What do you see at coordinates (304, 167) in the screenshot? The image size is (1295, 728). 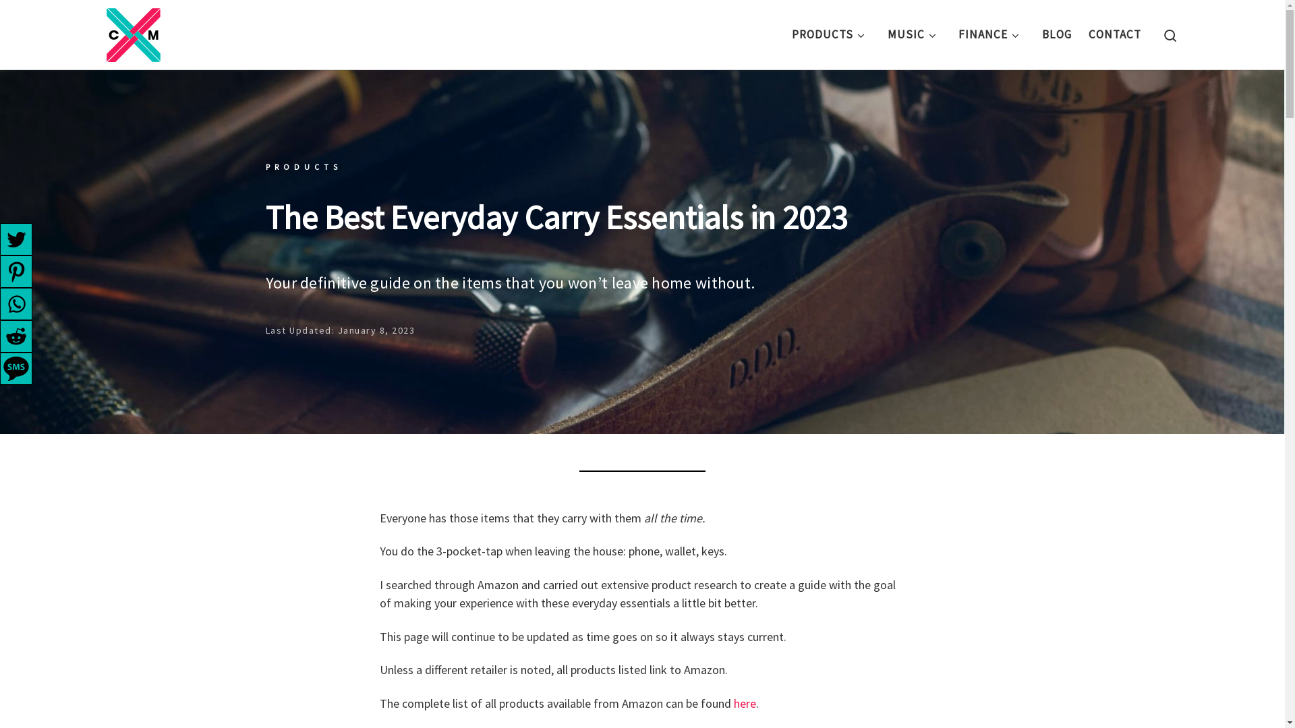 I see `PRODUCTS` at bounding box center [304, 167].